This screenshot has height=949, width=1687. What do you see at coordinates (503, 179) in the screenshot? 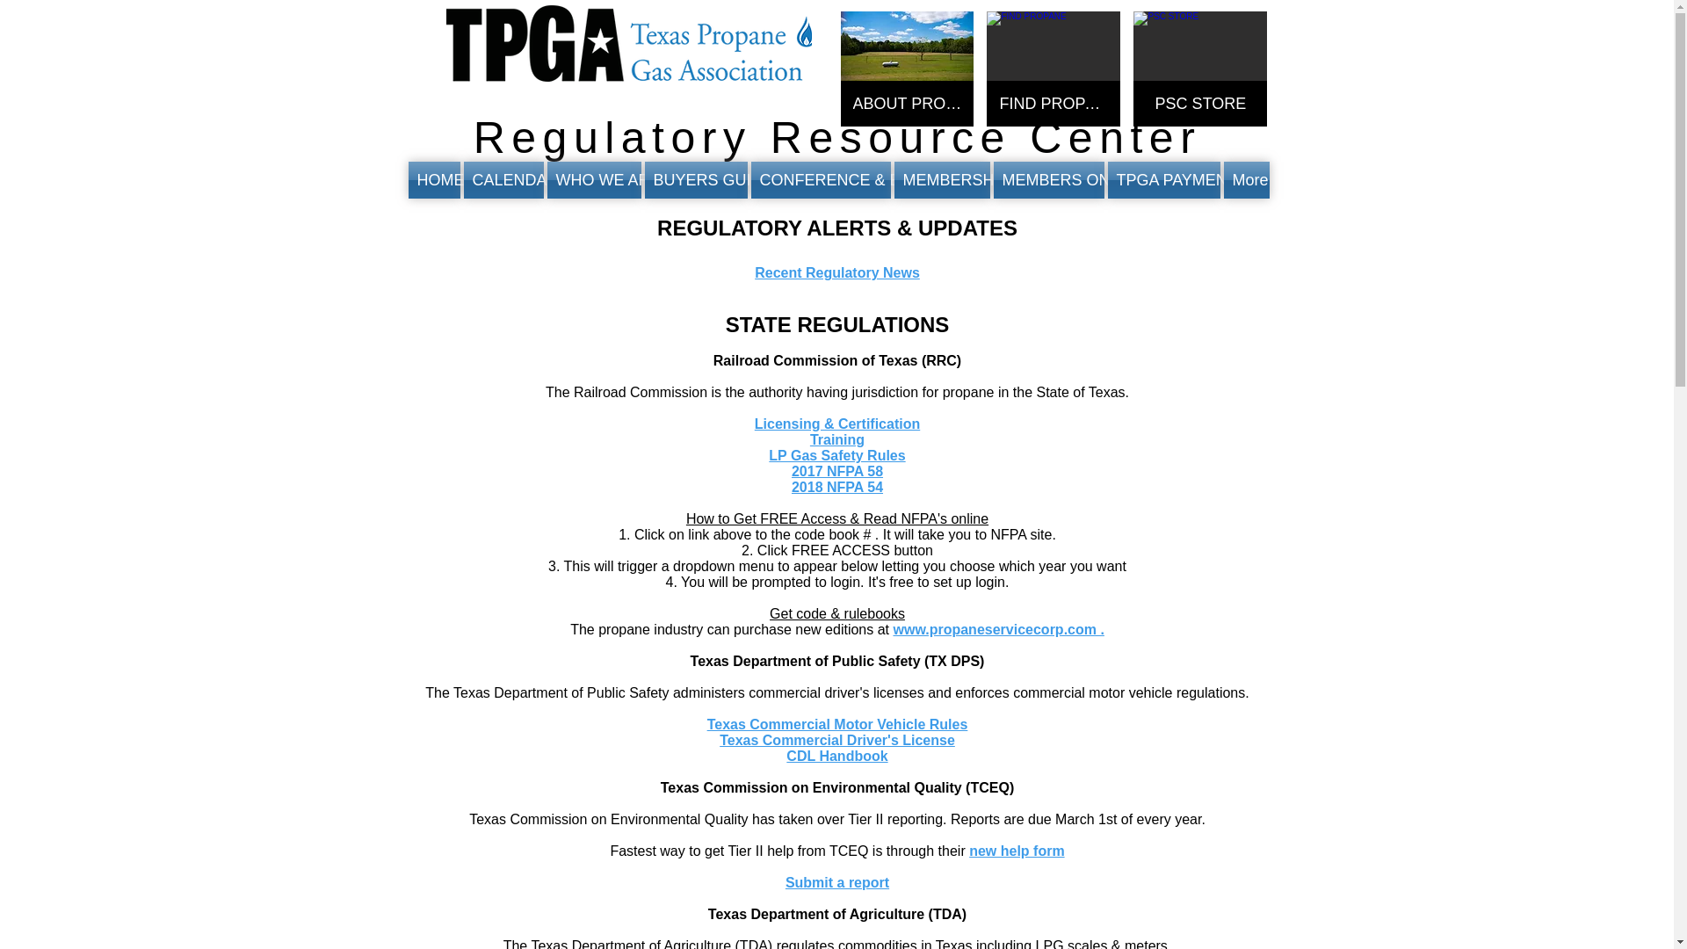
I see `CALENDAR` at bounding box center [503, 179].